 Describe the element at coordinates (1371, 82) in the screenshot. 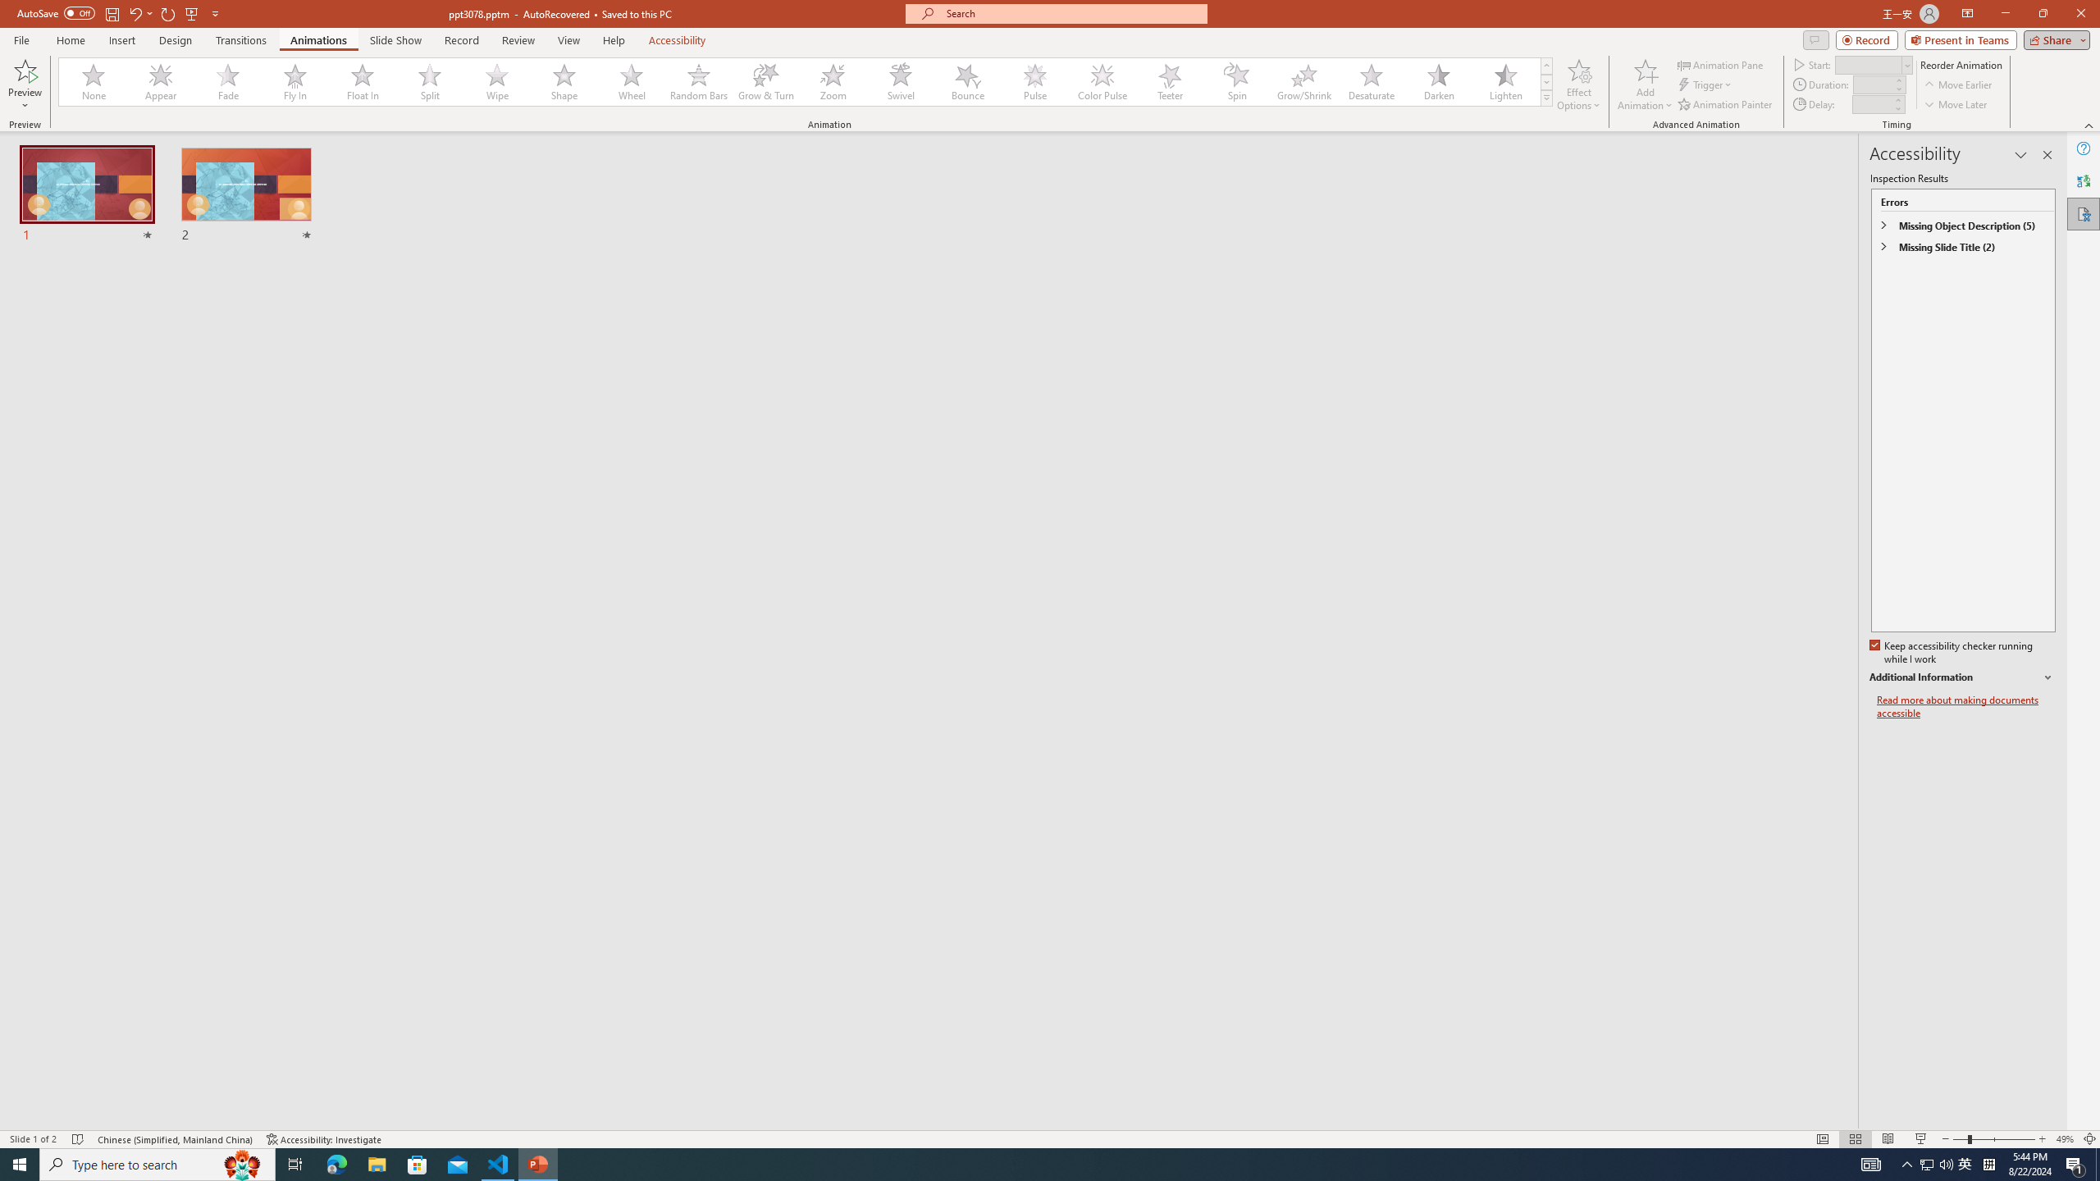

I see `Desaturate` at that location.